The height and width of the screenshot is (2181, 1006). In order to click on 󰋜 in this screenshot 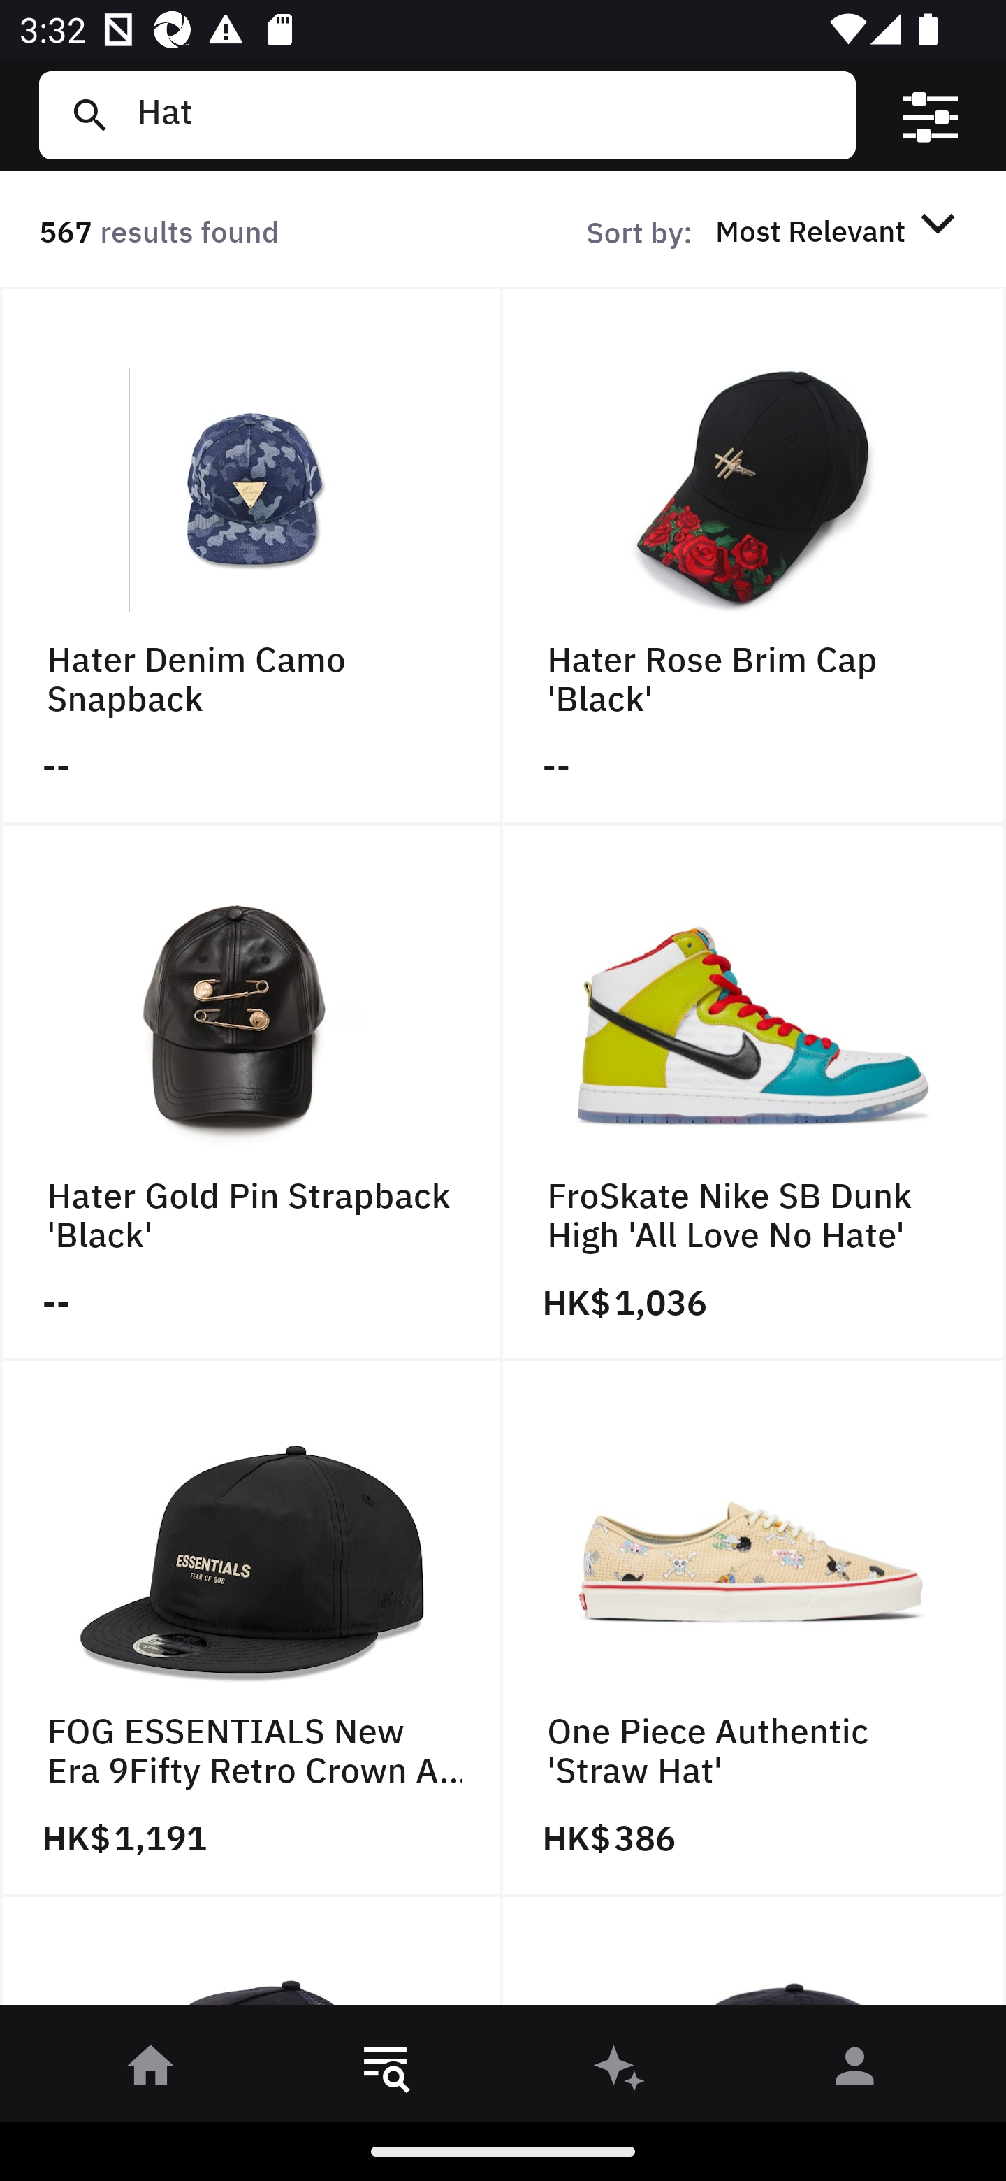, I will do `click(151, 2071)`.